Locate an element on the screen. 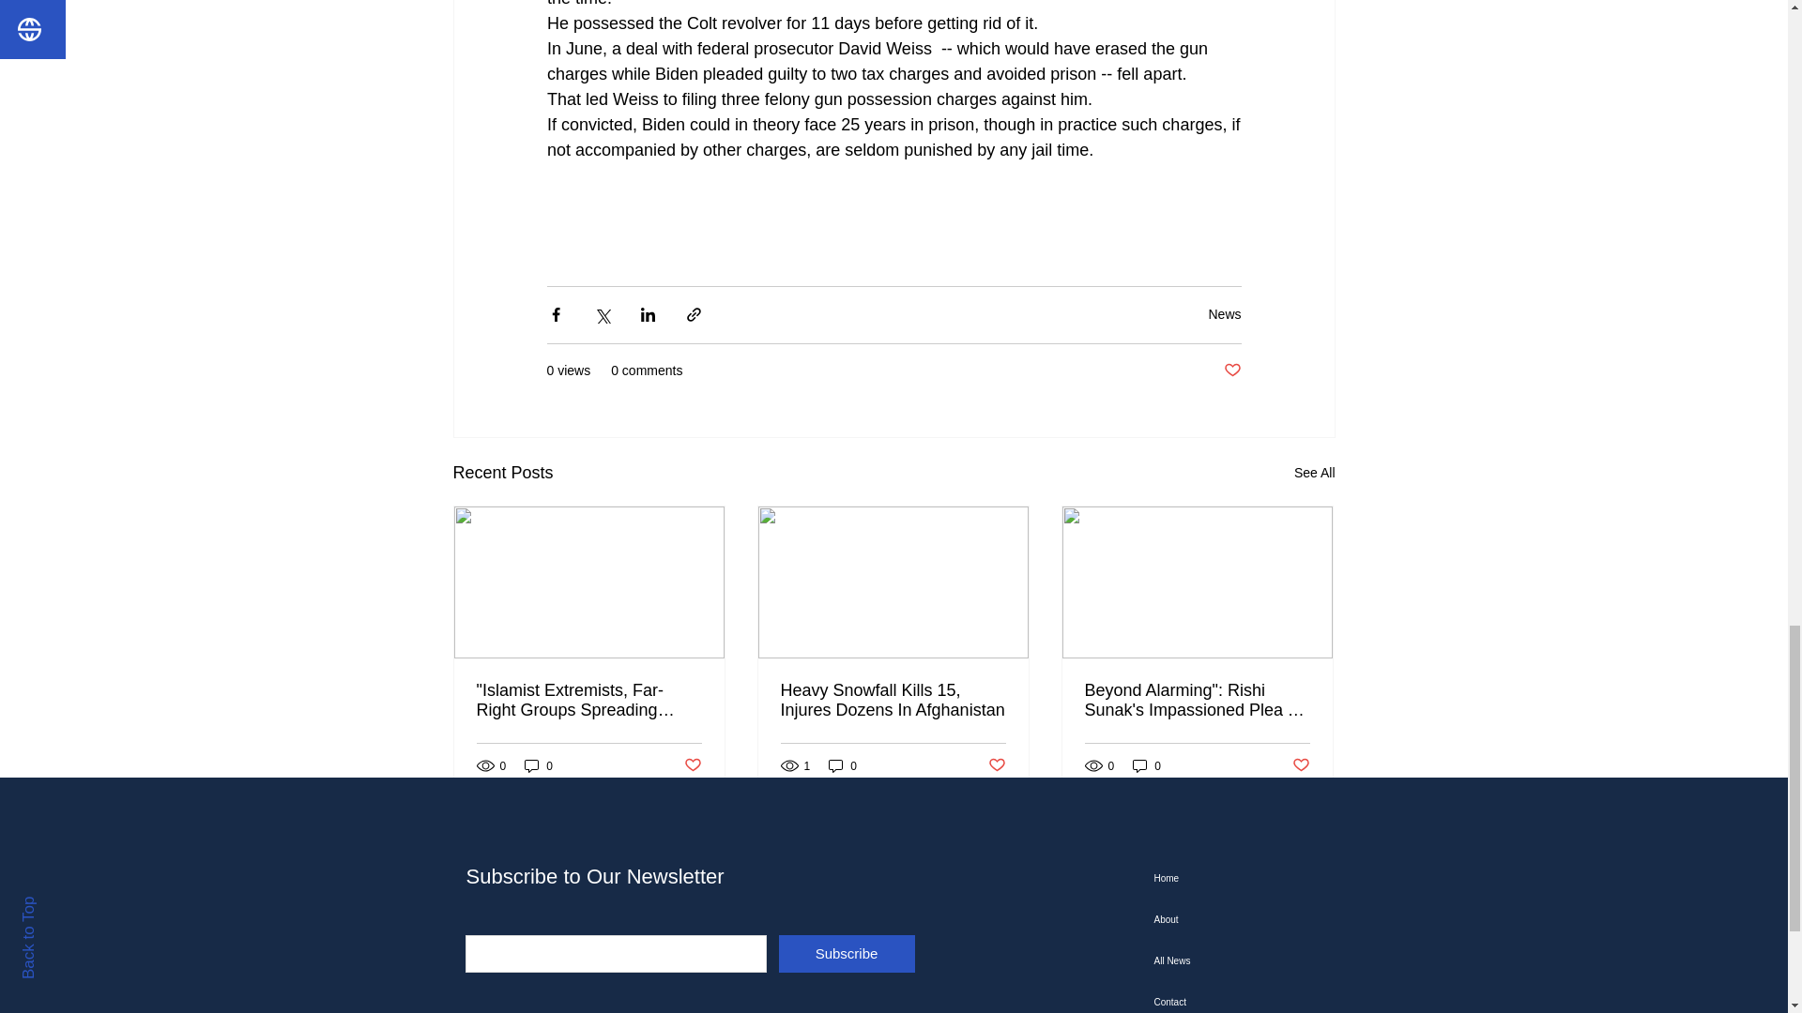  News is located at coordinates (1224, 314).